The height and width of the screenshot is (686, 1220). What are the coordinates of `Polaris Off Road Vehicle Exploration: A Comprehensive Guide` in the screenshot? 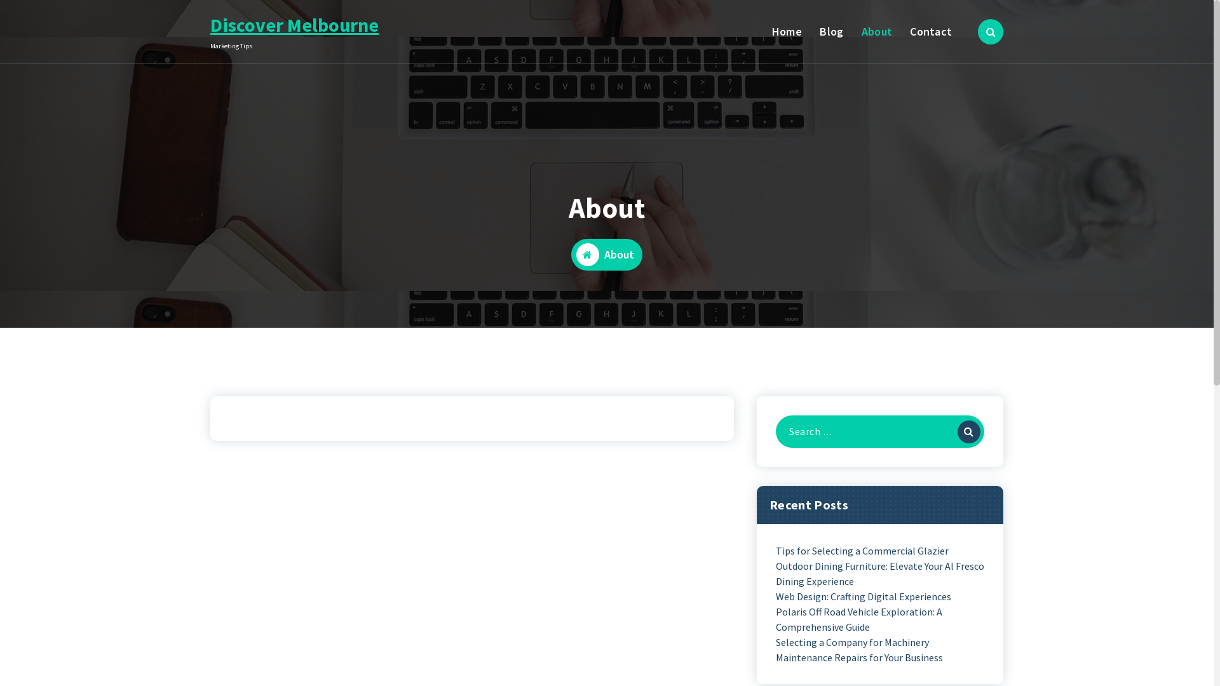 It's located at (880, 619).